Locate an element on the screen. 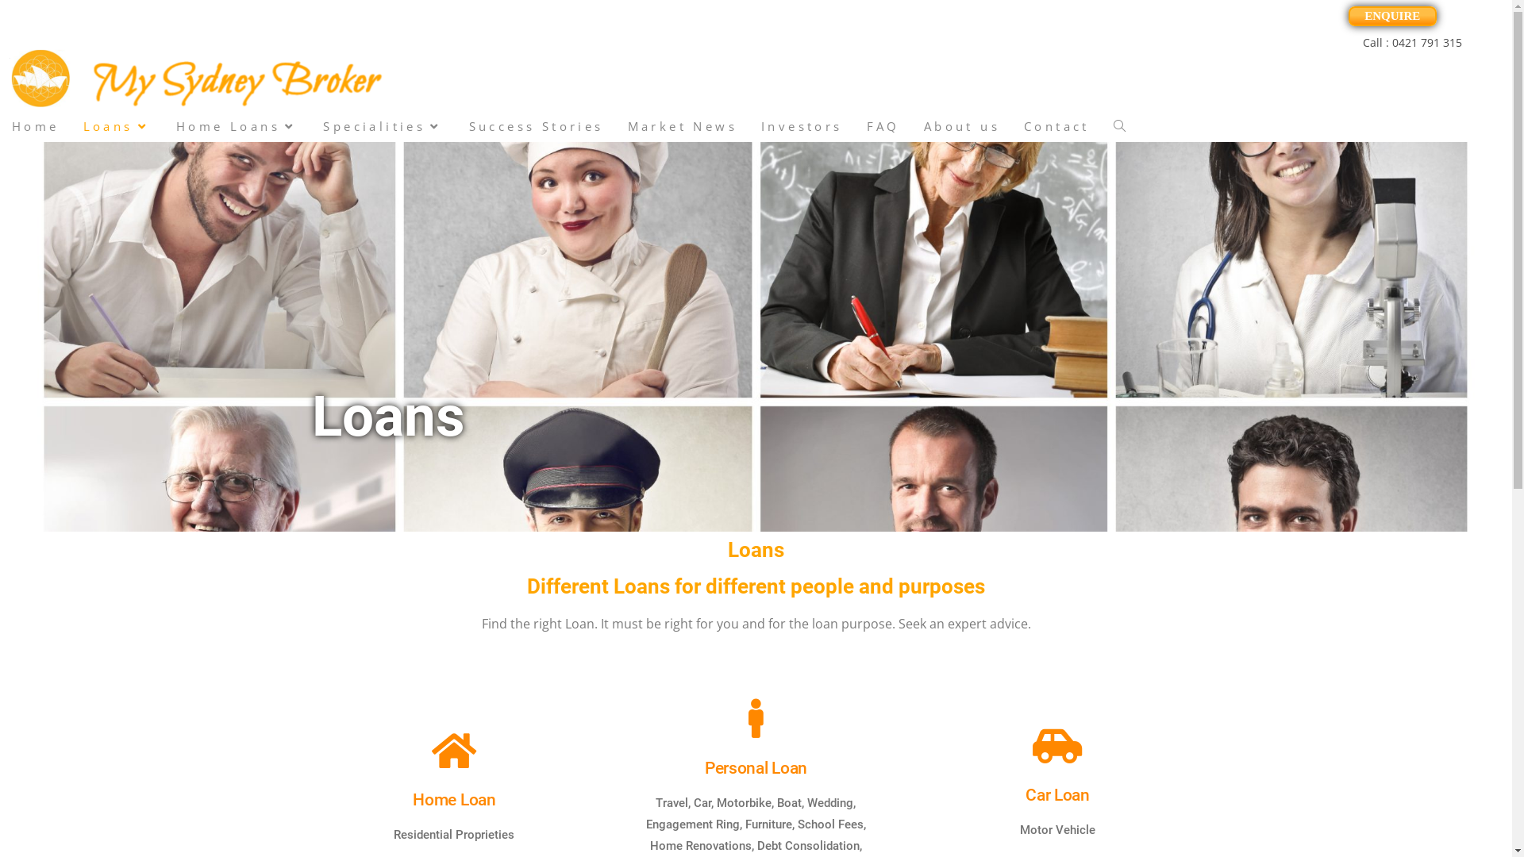 Image resolution: width=1524 pixels, height=857 pixels. Specialities is located at coordinates (384, 126).